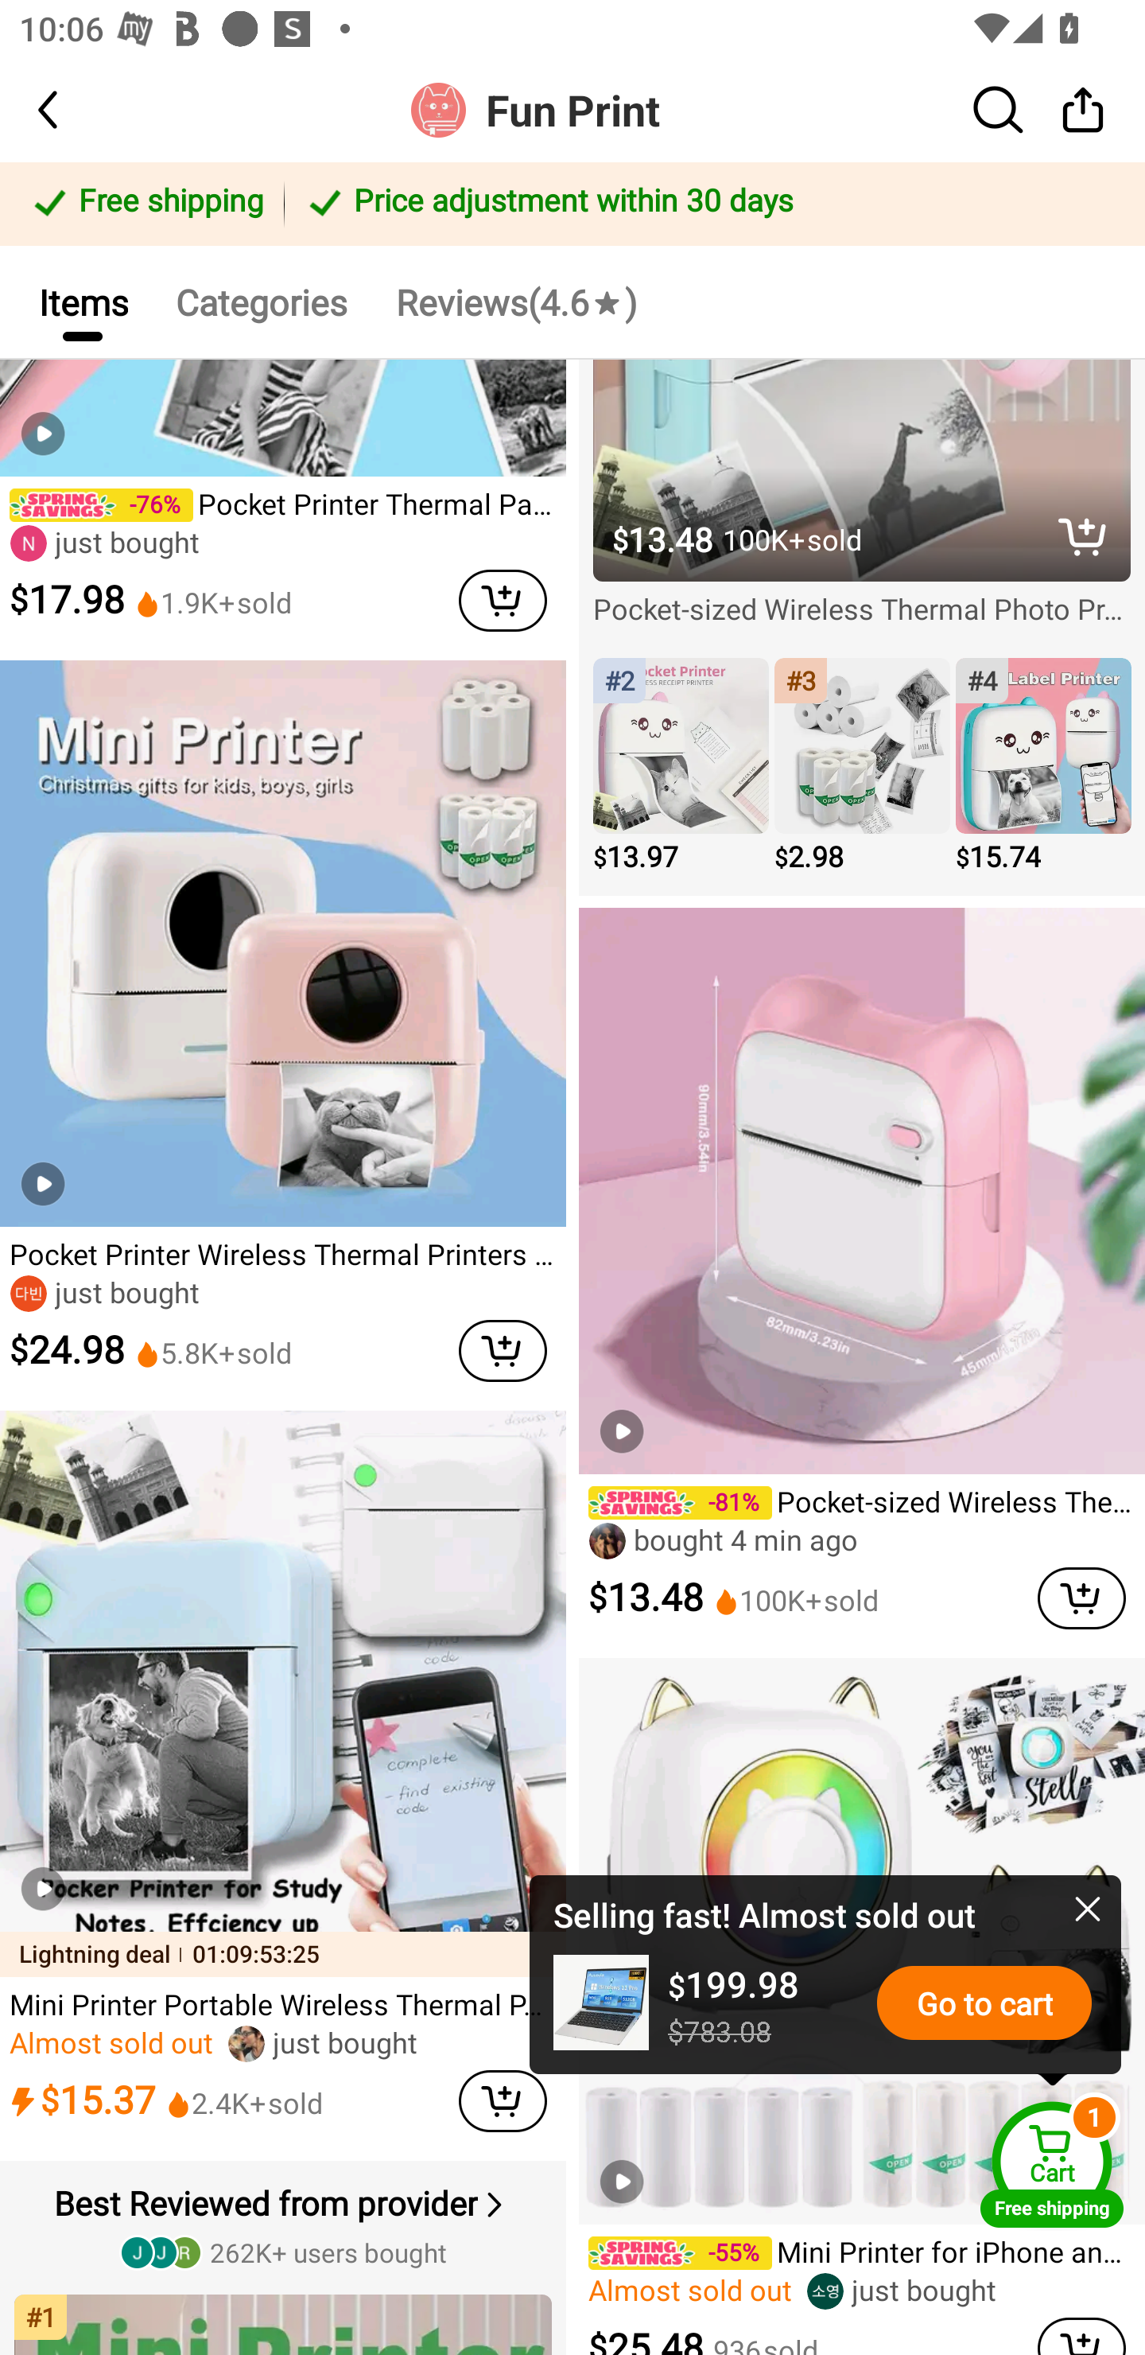 This screenshot has width=1145, height=2355. What do you see at coordinates (862, 766) in the screenshot?
I see `#3 $2.98` at bounding box center [862, 766].